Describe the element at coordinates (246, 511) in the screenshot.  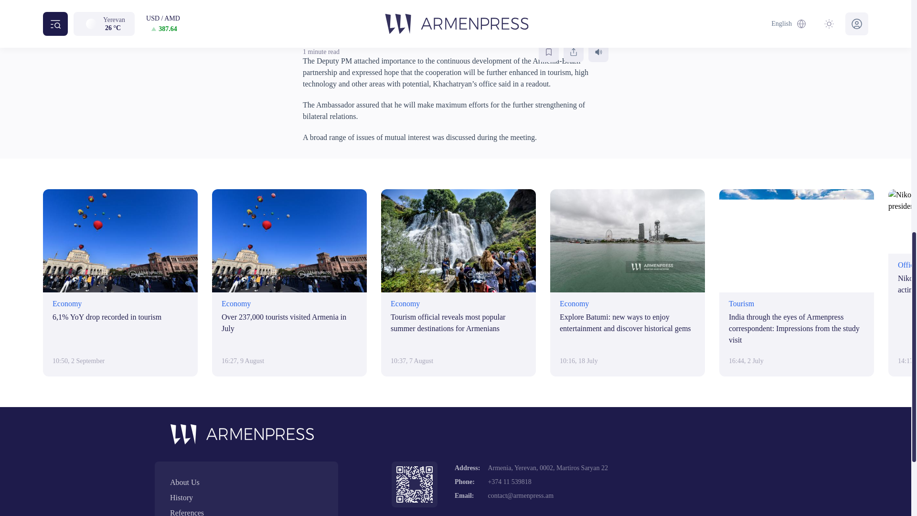
I see `References` at that location.